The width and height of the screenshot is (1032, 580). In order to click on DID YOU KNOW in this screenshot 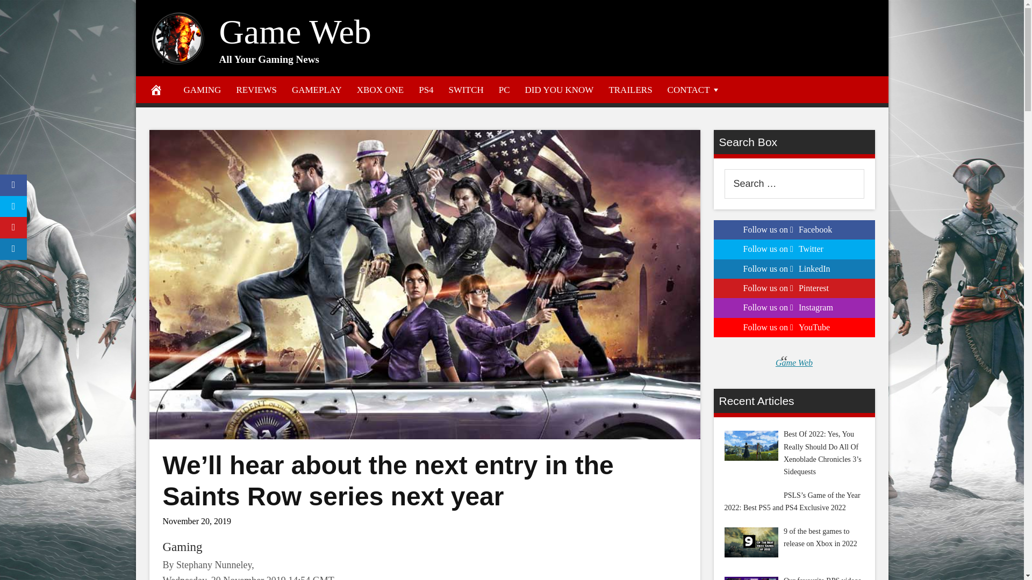, I will do `click(560, 89)`.